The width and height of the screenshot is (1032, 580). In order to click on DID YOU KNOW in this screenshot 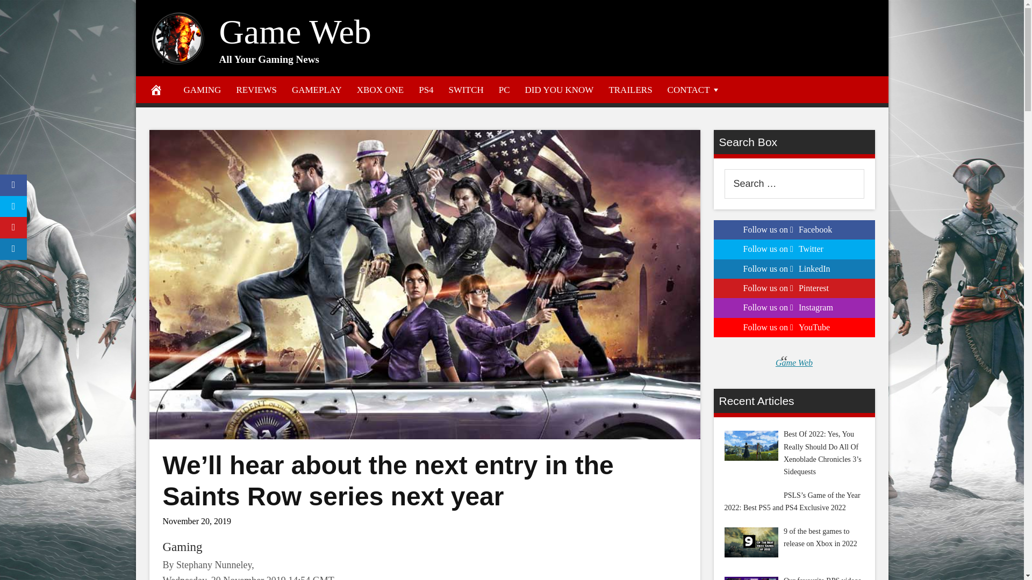, I will do `click(560, 89)`.